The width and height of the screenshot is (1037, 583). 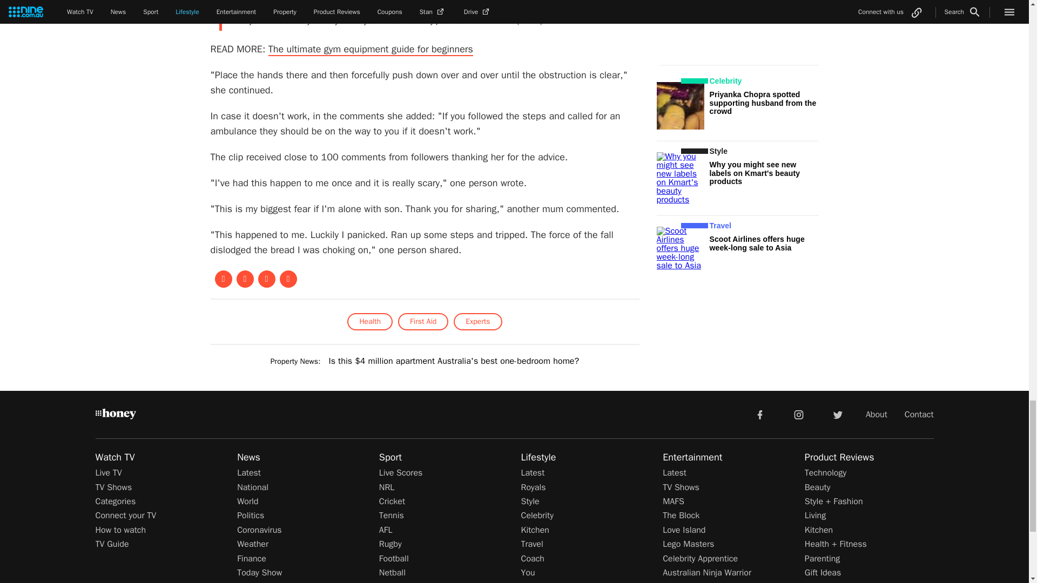 What do you see at coordinates (370, 322) in the screenshot?
I see `Health` at bounding box center [370, 322].